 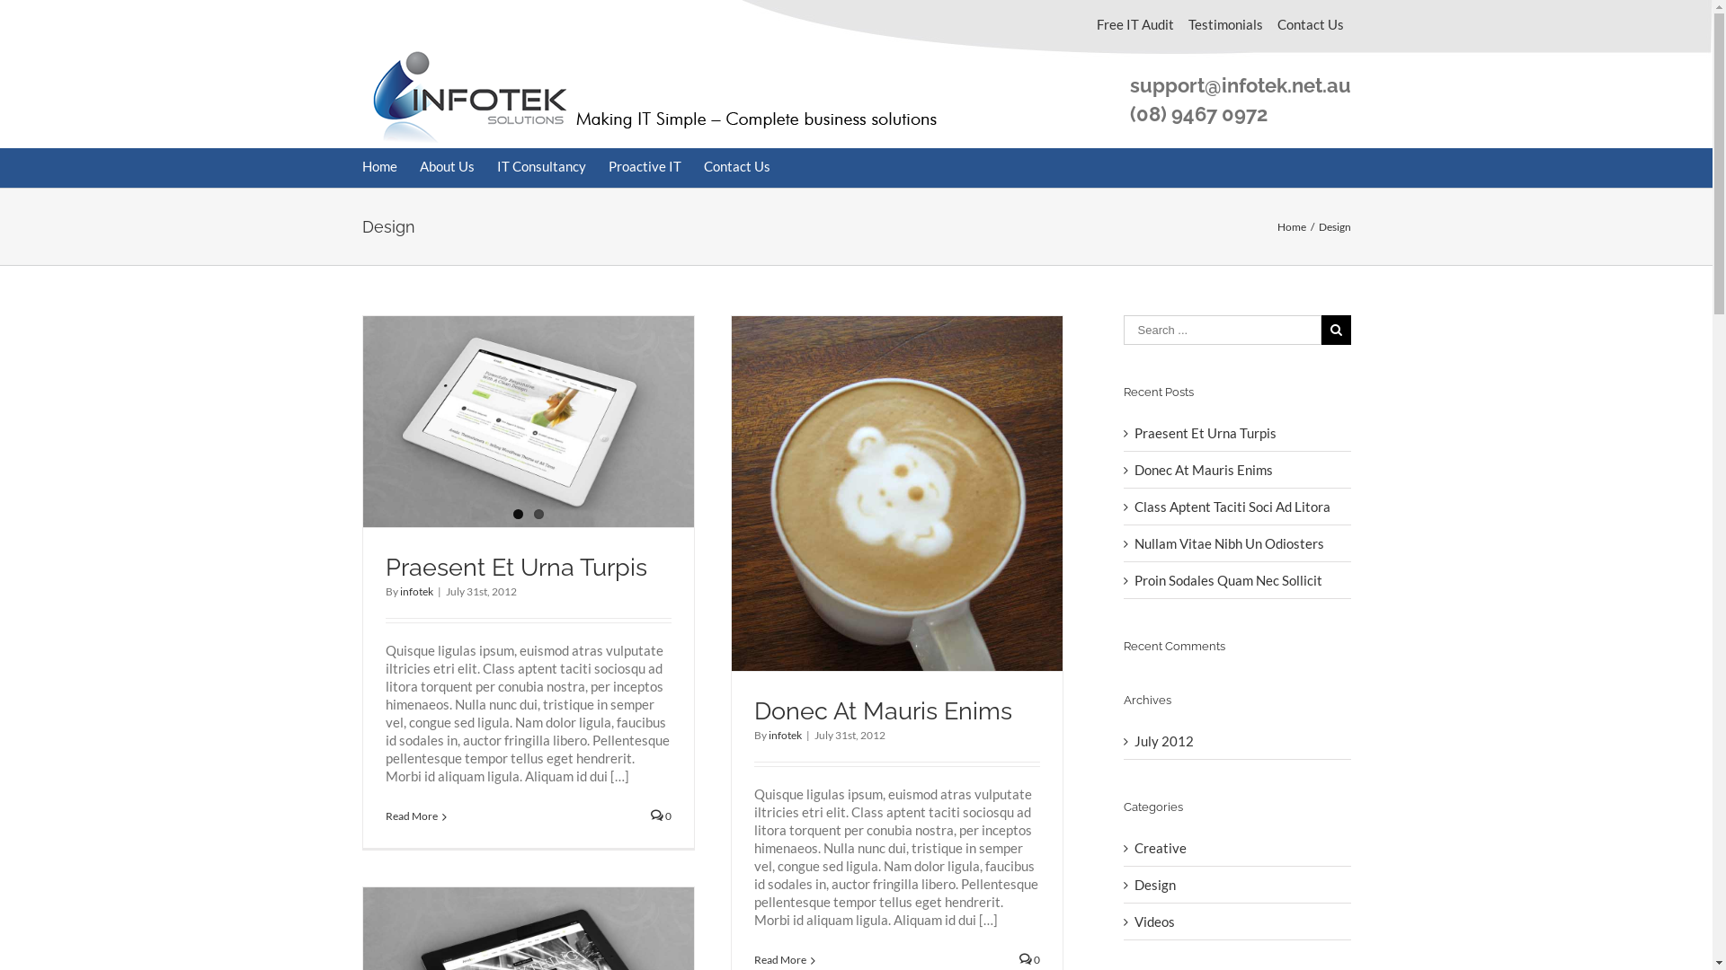 I want to click on IT Consultancy, so click(x=541, y=167).